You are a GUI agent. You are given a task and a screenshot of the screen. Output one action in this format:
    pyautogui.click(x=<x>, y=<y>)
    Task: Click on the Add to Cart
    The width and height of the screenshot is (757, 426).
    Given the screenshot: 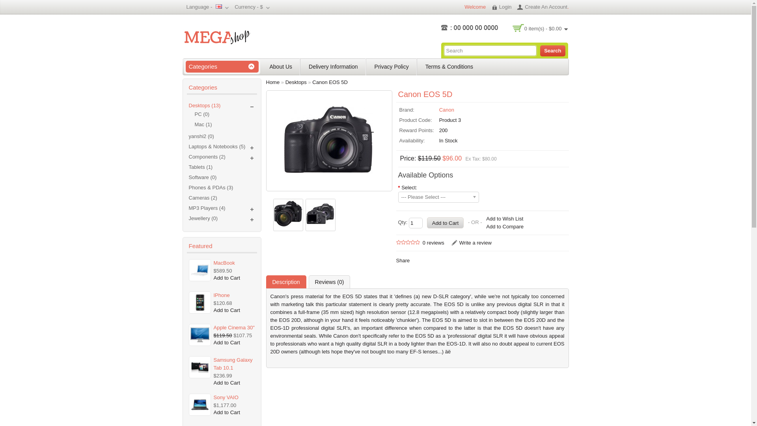 What is the action you would take?
    pyautogui.click(x=227, y=342)
    